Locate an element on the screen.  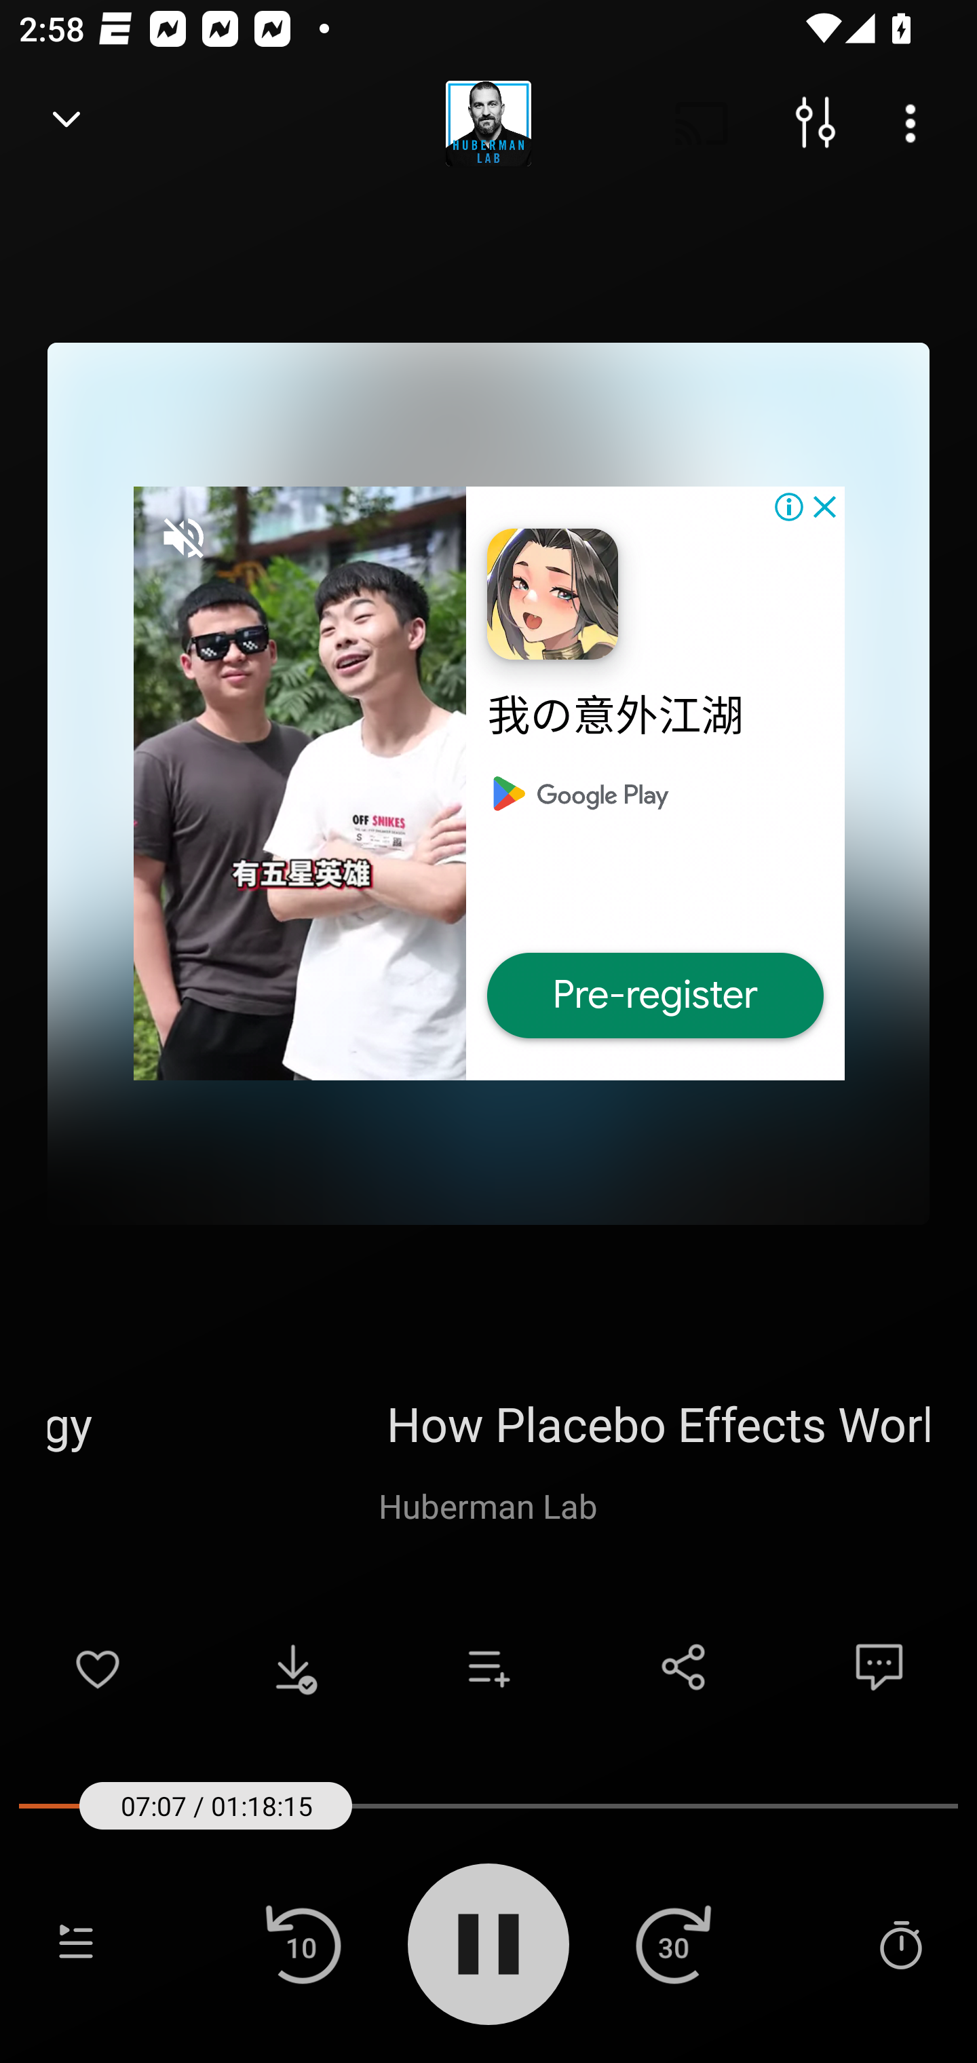
Share is located at coordinates (684, 1667).